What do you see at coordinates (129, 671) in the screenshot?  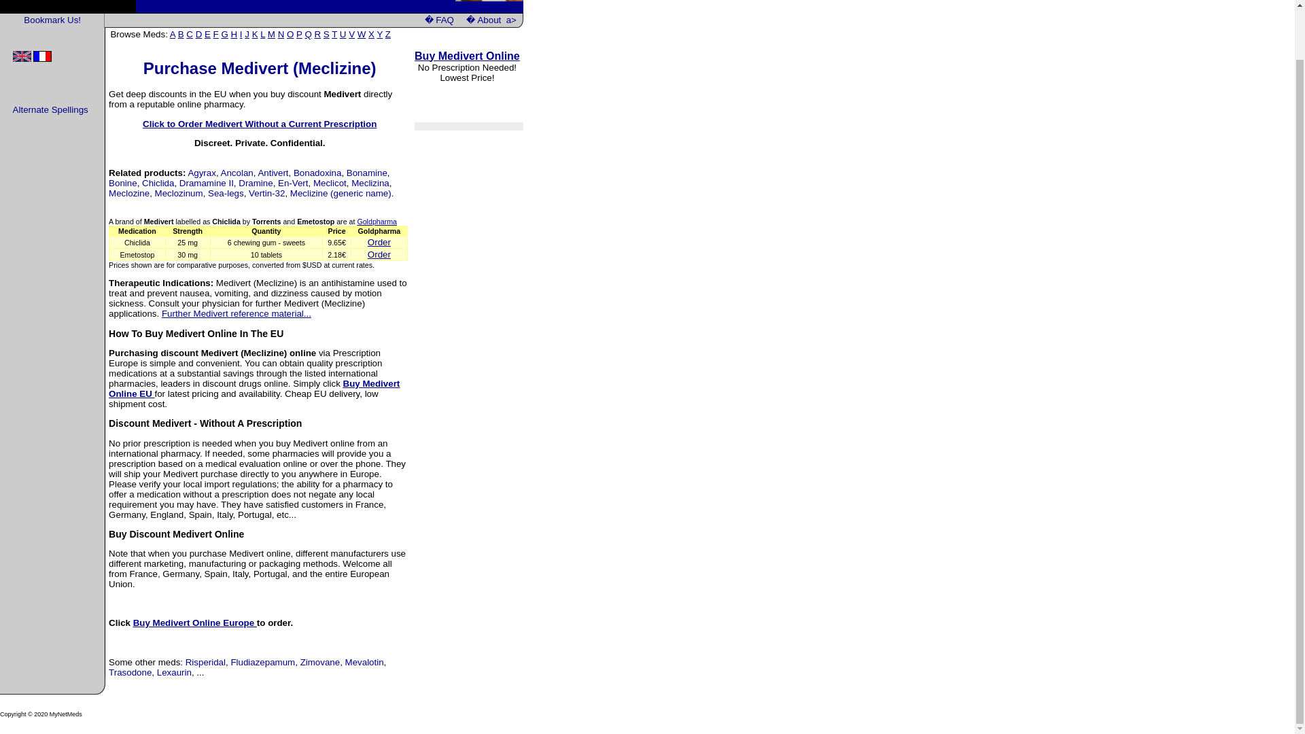 I see `Trasodone` at bounding box center [129, 671].